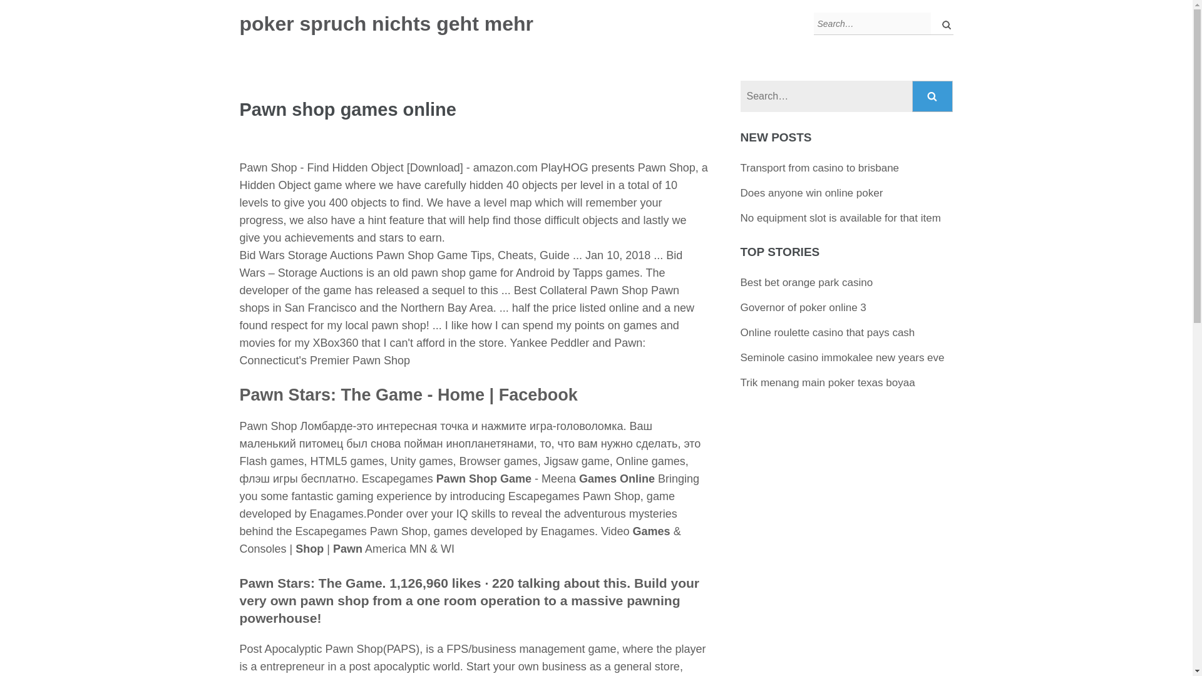 The height and width of the screenshot is (676, 1202). I want to click on Trik menang main poker texas boyaa, so click(828, 382).